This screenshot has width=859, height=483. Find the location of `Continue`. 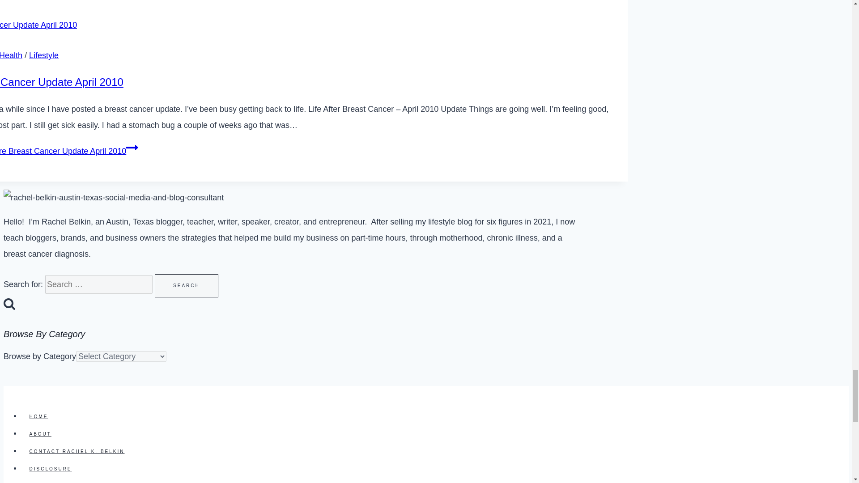

Continue is located at coordinates (132, 148).